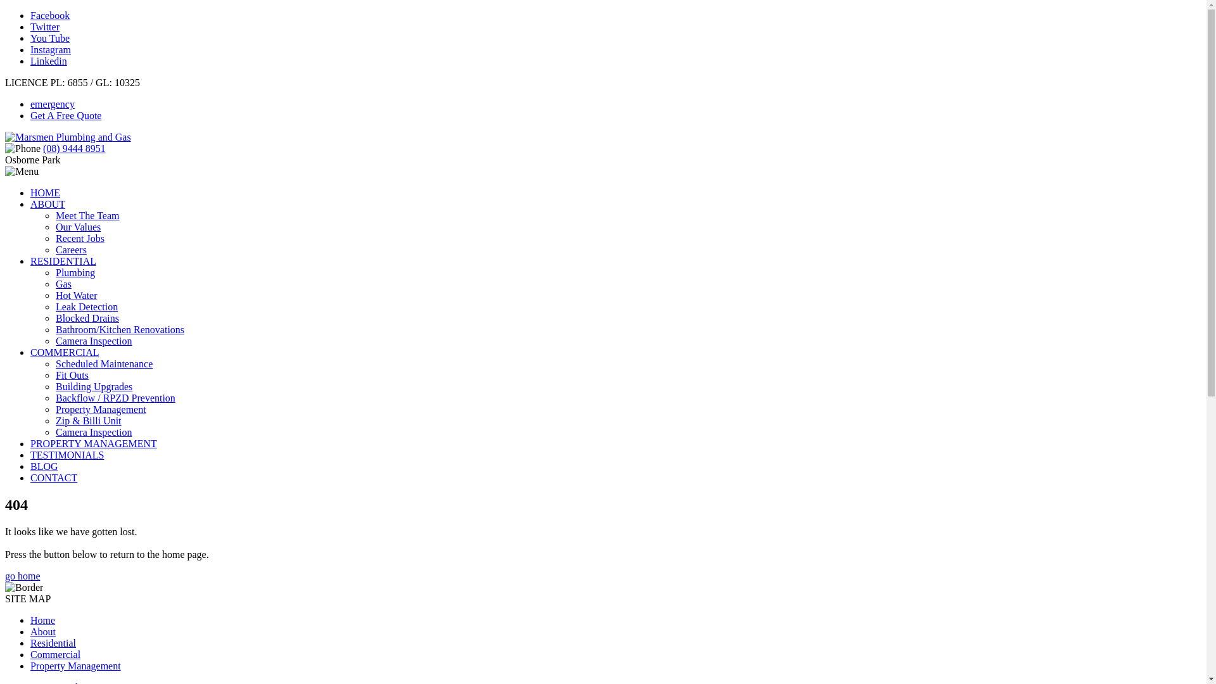  I want to click on Recent Jobs, so click(80, 238).